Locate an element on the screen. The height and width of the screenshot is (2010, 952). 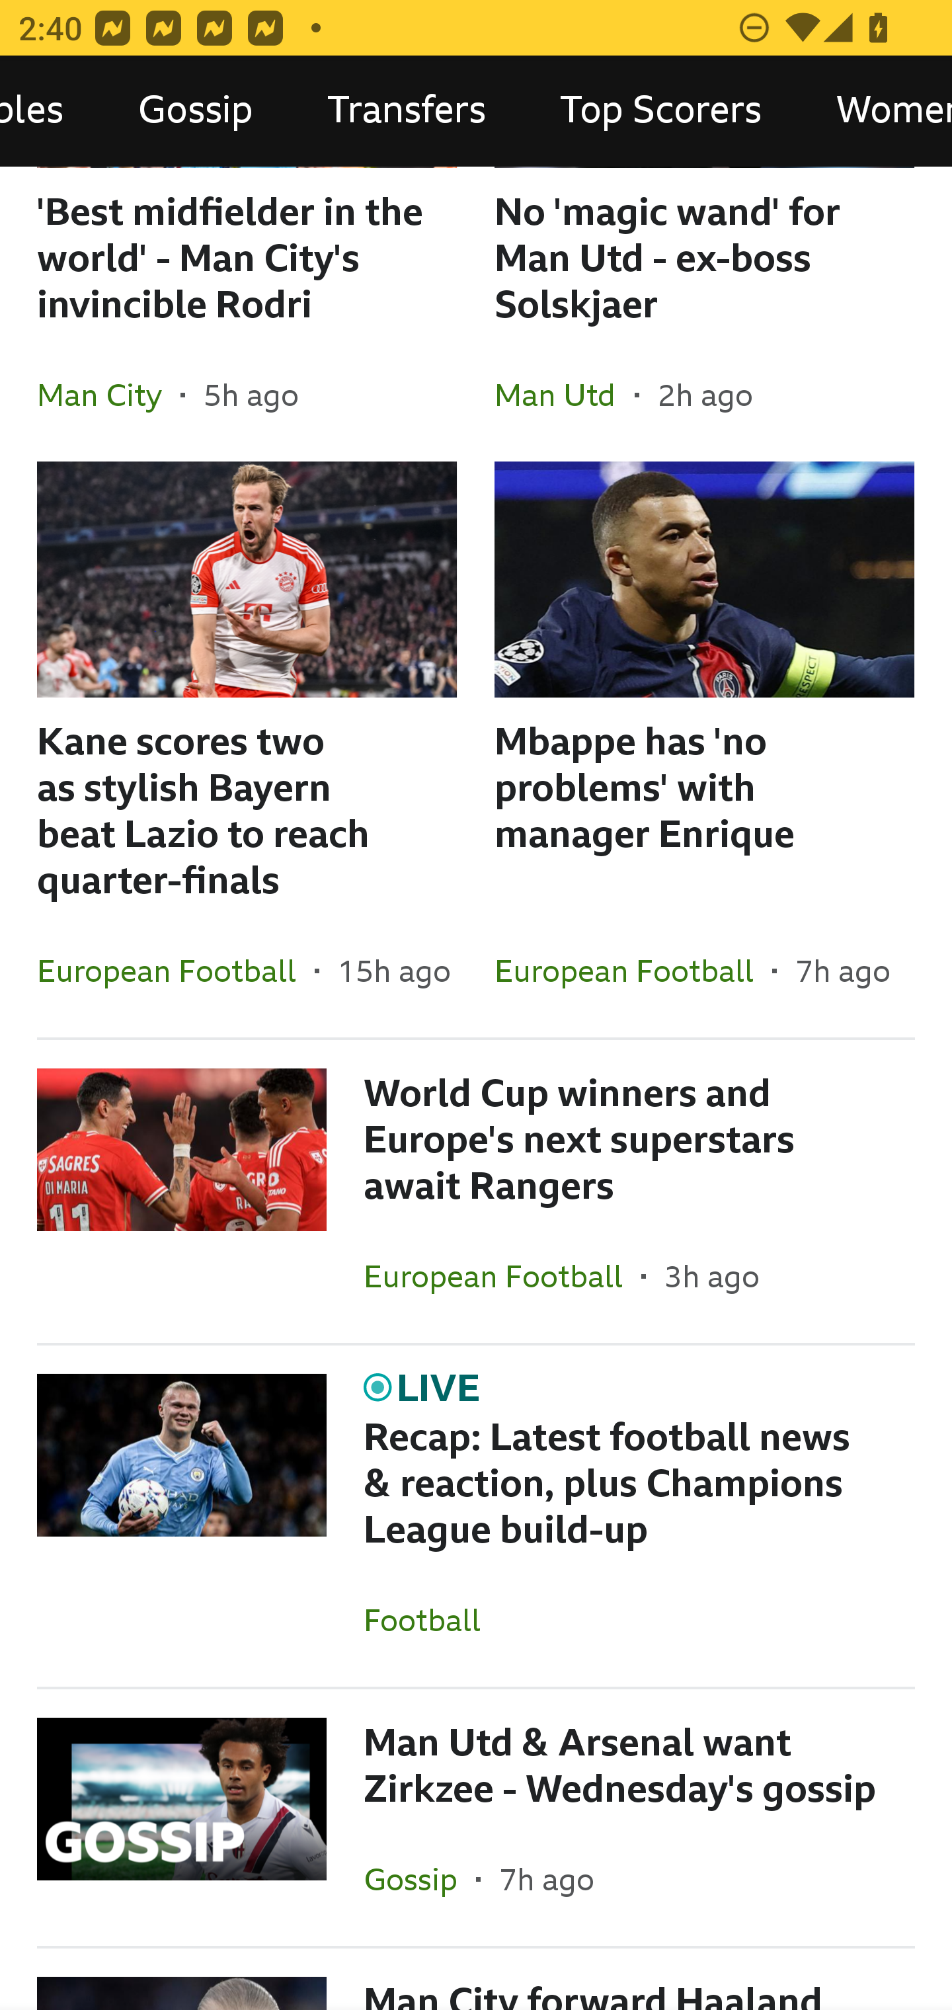
Man City In the section Man City is located at coordinates (108, 395).